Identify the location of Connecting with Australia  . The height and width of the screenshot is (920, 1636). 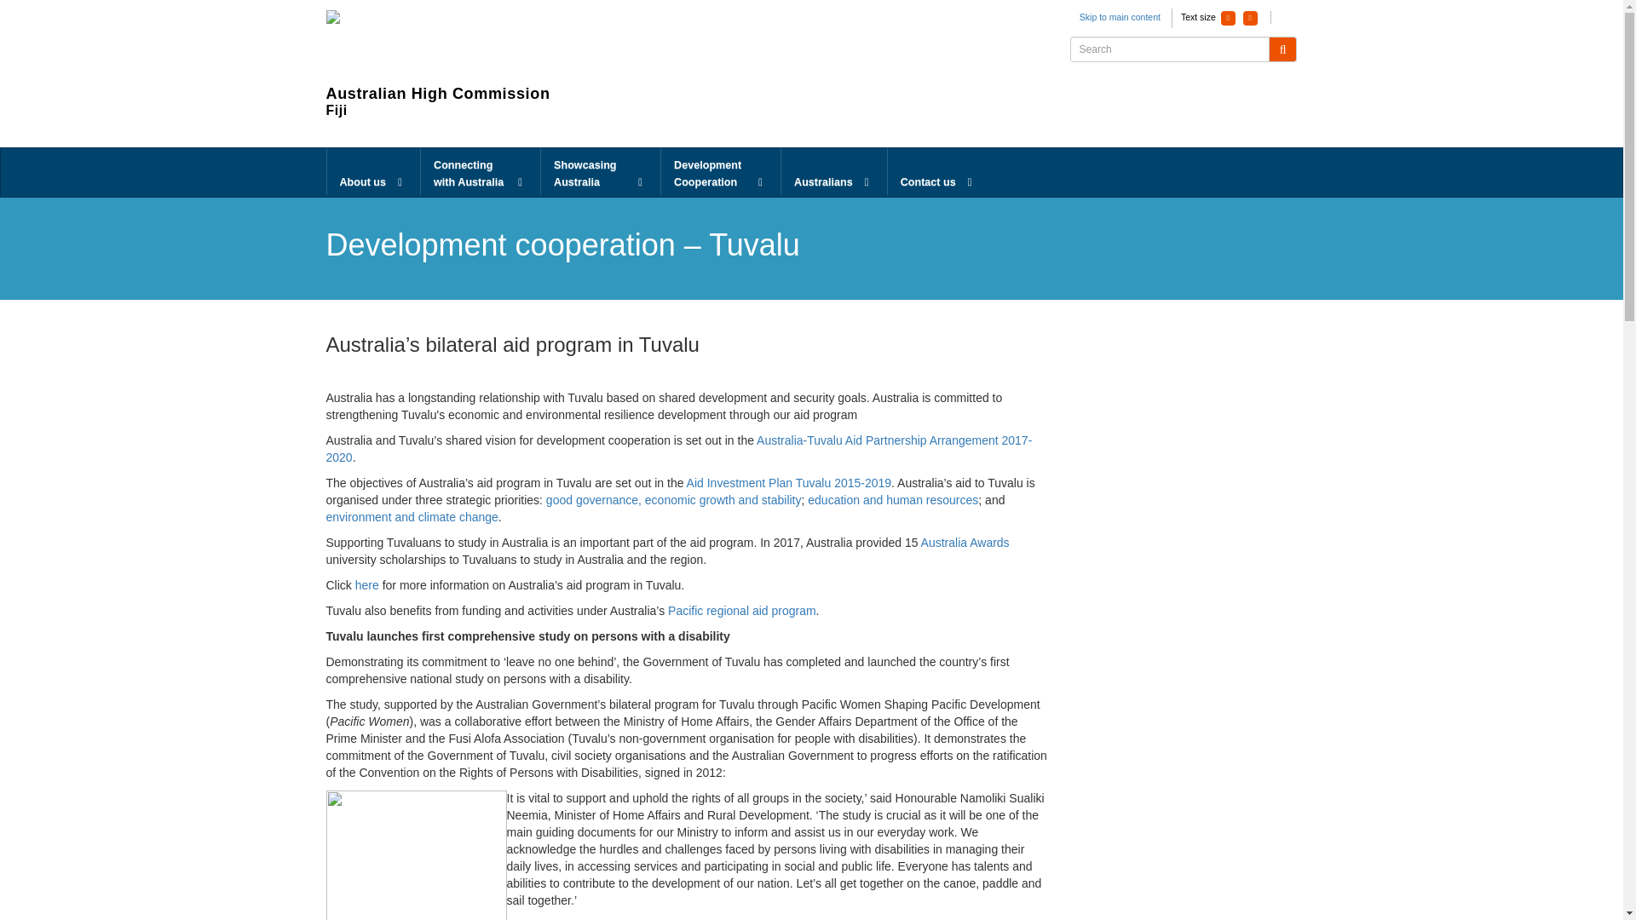
(480, 172).